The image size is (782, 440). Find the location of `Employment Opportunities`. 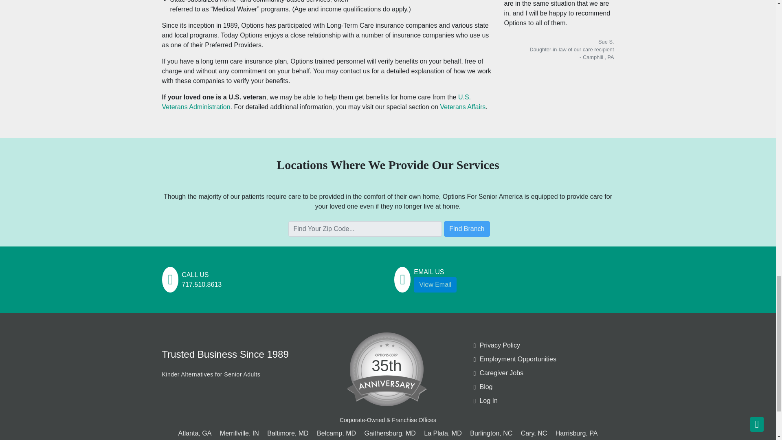

Employment Opportunities is located at coordinates (545, 359).